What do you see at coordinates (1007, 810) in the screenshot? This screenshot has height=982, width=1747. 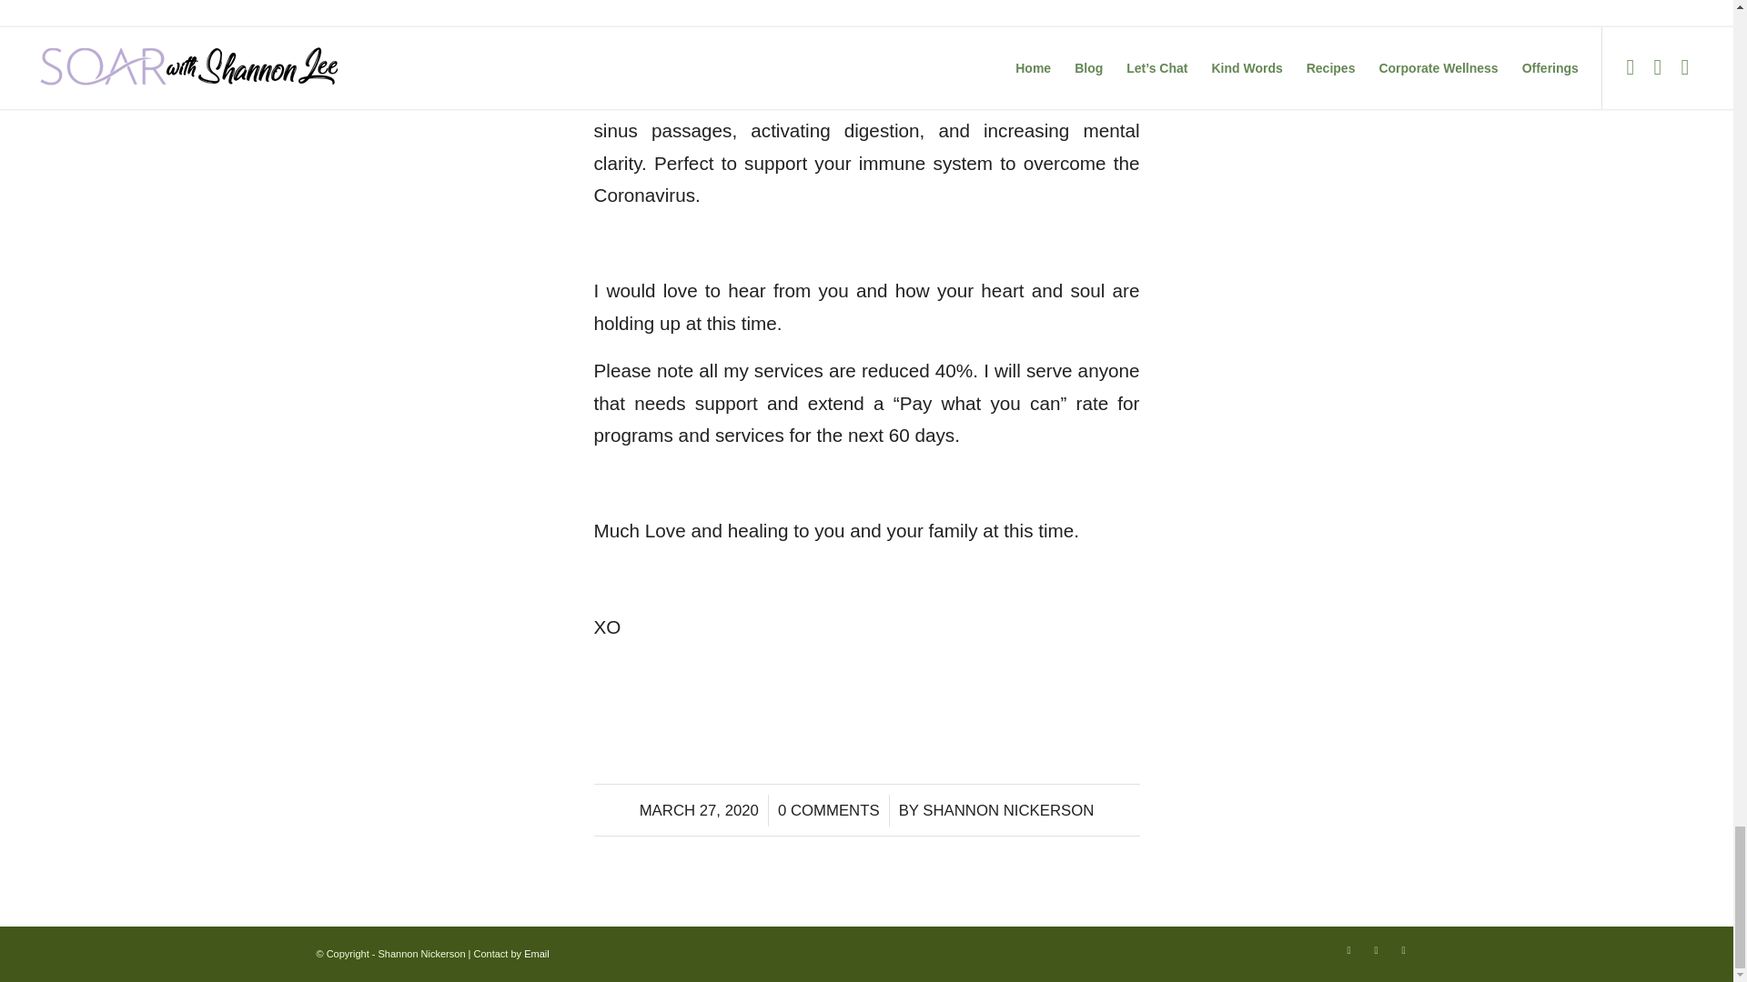 I see `Posts by Shannon Nickerson` at bounding box center [1007, 810].